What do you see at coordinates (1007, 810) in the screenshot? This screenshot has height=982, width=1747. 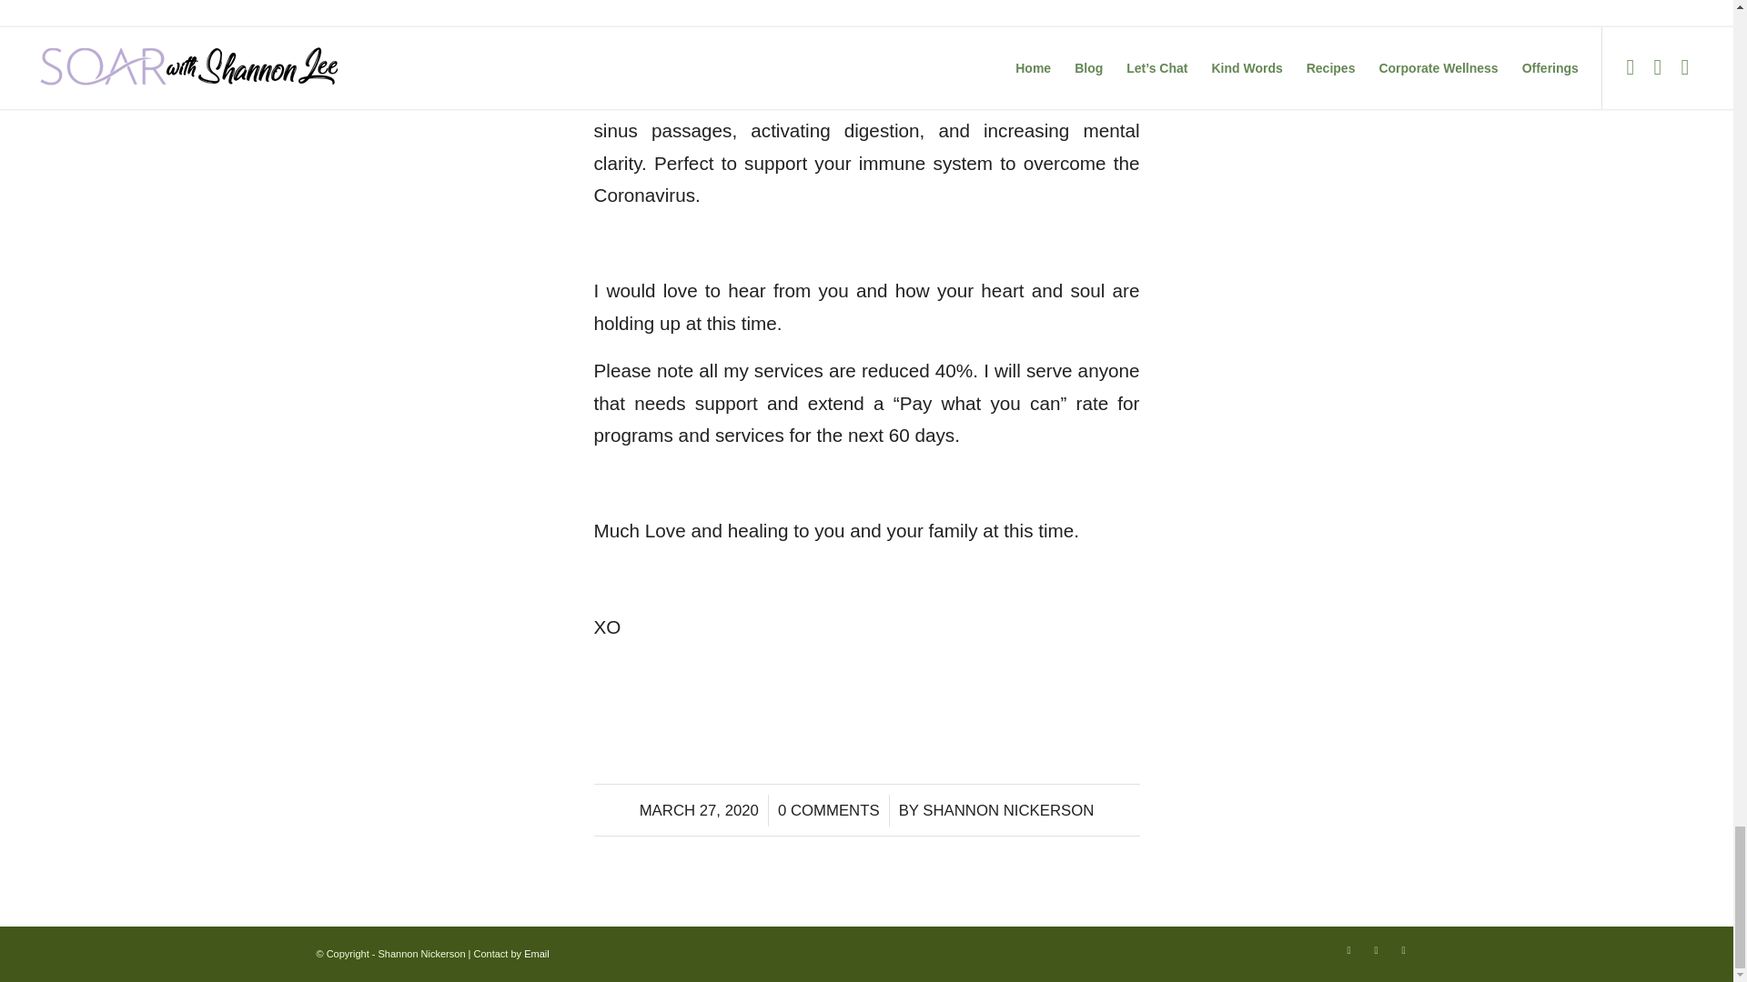 I see `Posts by Shannon Nickerson` at bounding box center [1007, 810].